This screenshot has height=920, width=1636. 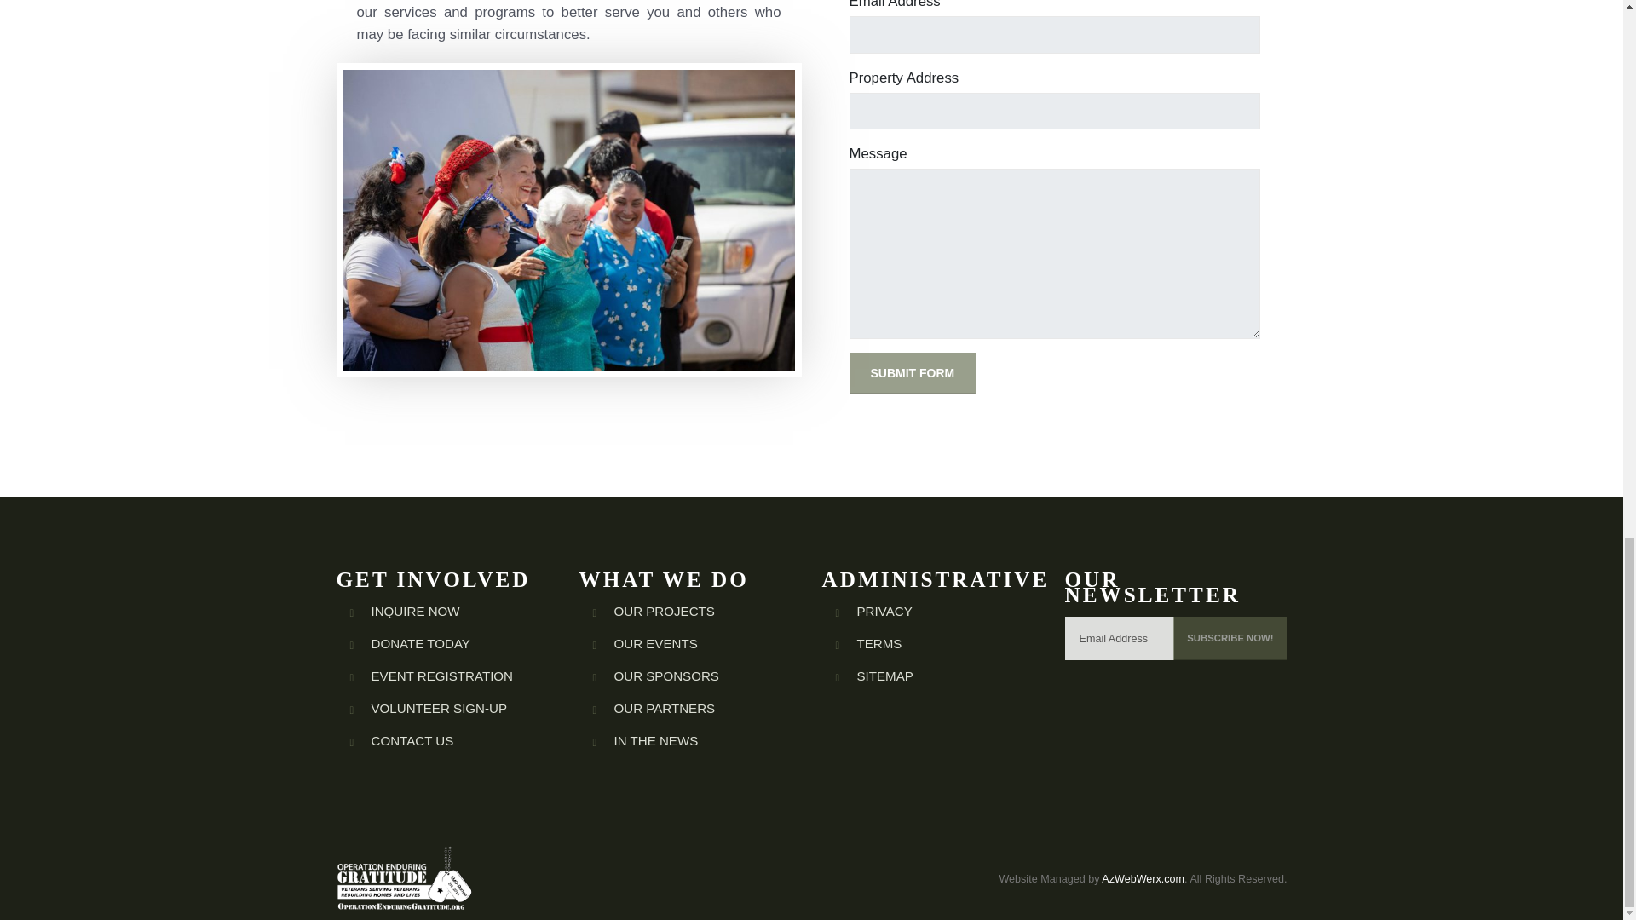 What do you see at coordinates (665, 676) in the screenshot?
I see `OUR SPONSORS` at bounding box center [665, 676].